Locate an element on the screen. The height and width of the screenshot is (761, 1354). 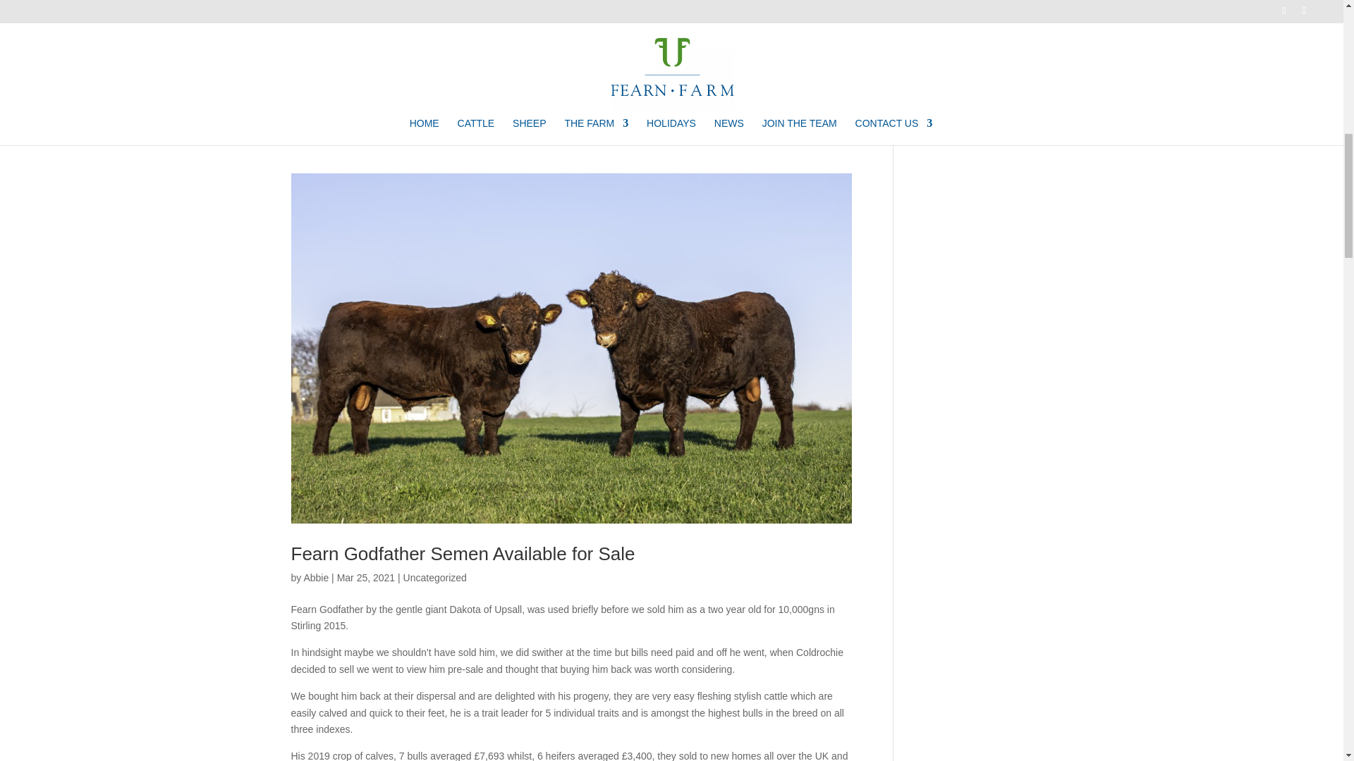
Abbie is located at coordinates (316, 578).